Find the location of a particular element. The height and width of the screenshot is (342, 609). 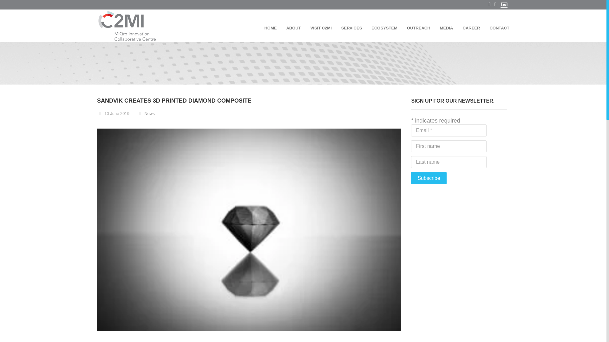

VISIT C2MI is located at coordinates (318, 28).